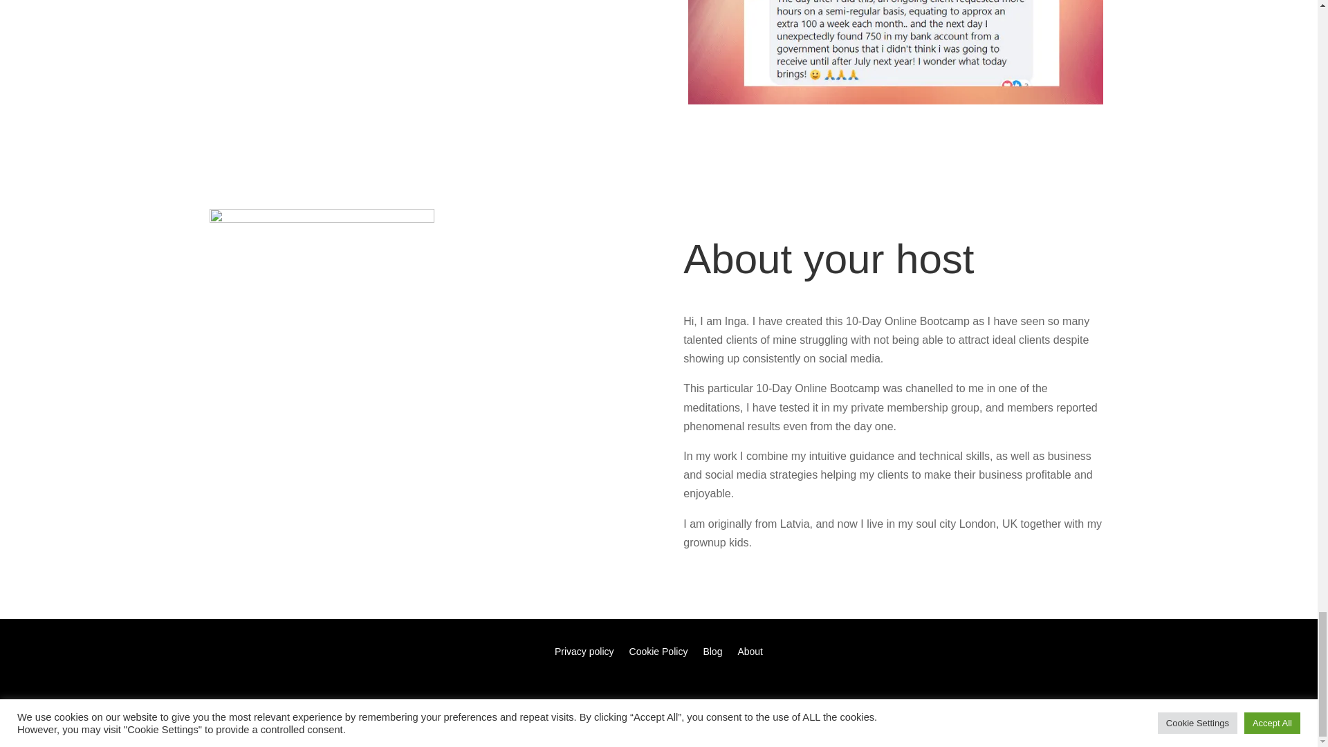 The height and width of the screenshot is (747, 1328). What do you see at coordinates (750, 654) in the screenshot?
I see `About` at bounding box center [750, 654].